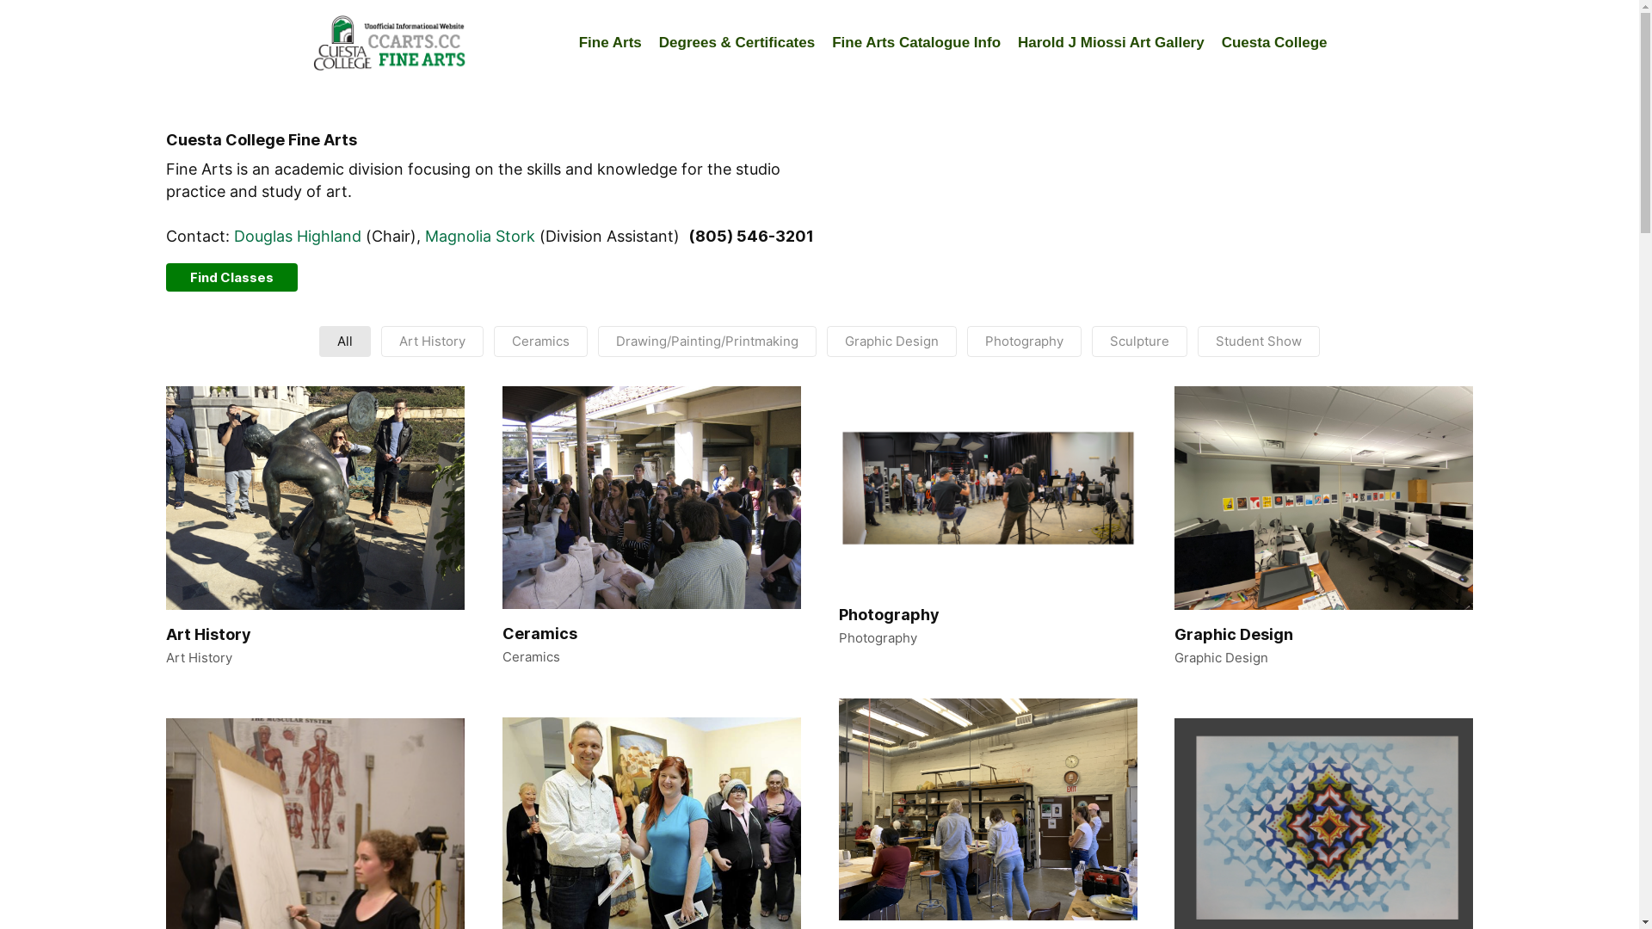  Describe the element at coordinates (480, 236) in the screenshot. I see `Magnolia Stork` at that location.